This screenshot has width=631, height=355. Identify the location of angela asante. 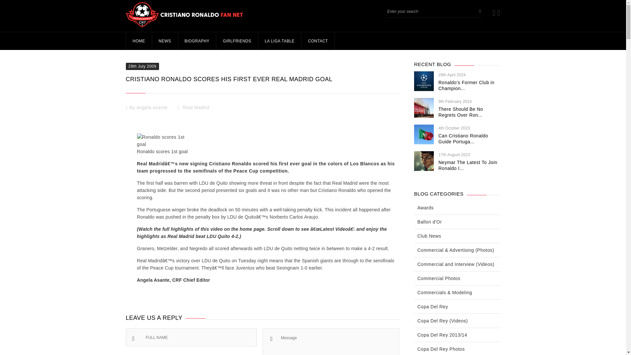
(152, 107).